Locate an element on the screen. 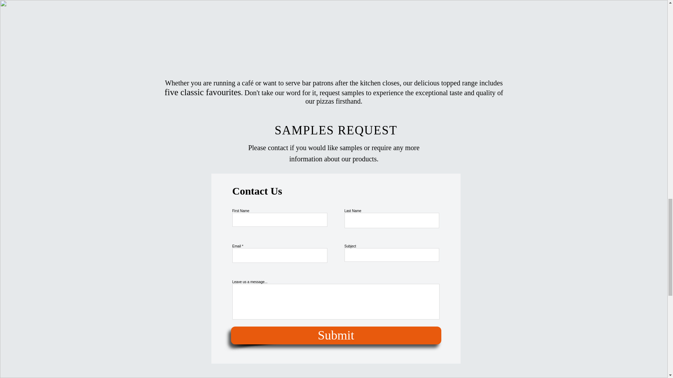 The image size is (673, 378). Submit is located at coordinates (336, 335).